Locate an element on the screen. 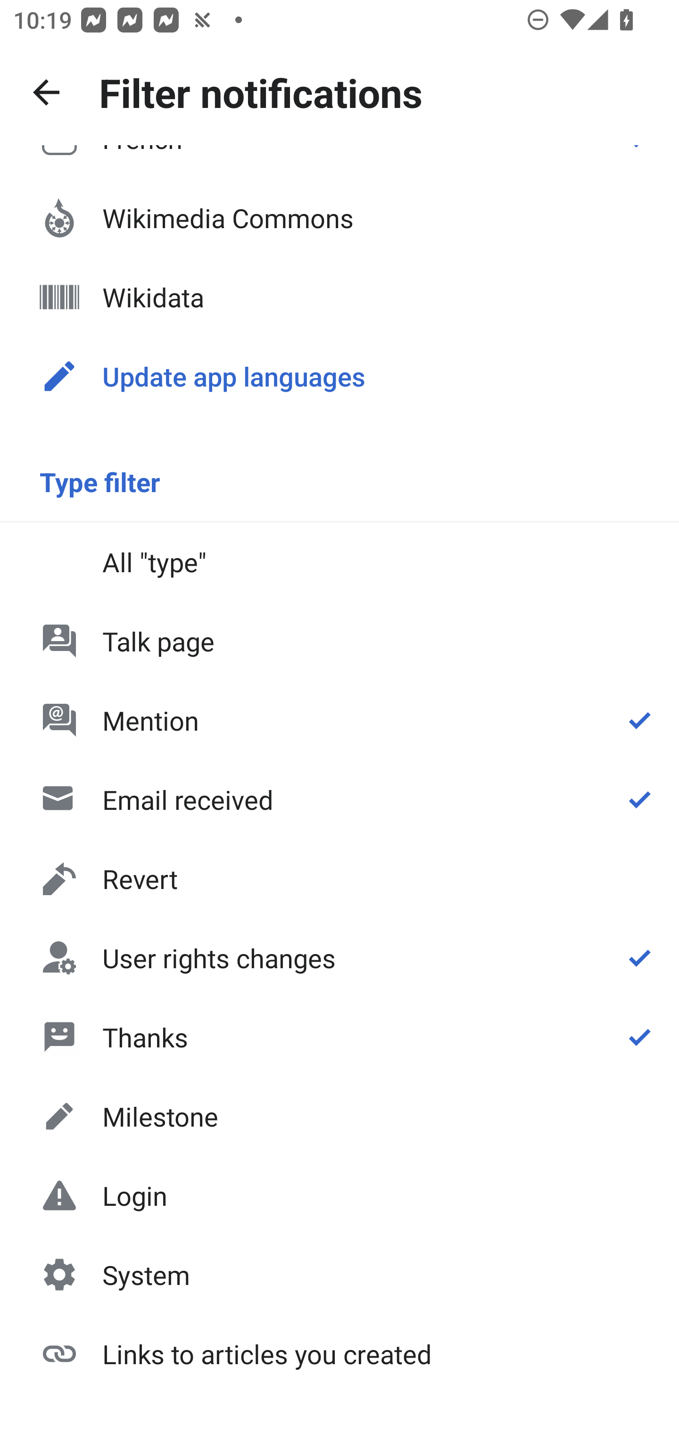 The height and width of the screenshot is (1433, 679). Navigate up is located at coordinates (46, 92).